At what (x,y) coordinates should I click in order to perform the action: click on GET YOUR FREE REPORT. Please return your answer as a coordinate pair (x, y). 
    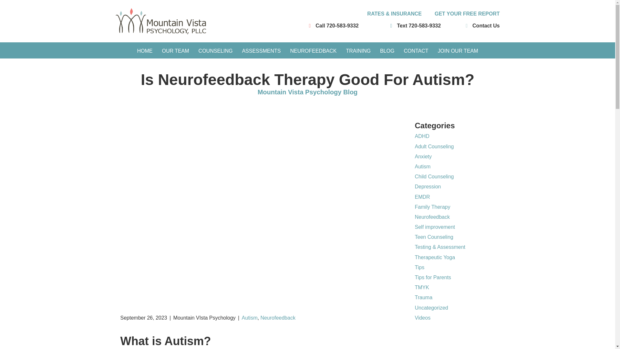
    Looking at the image, I should click on (467, 14).